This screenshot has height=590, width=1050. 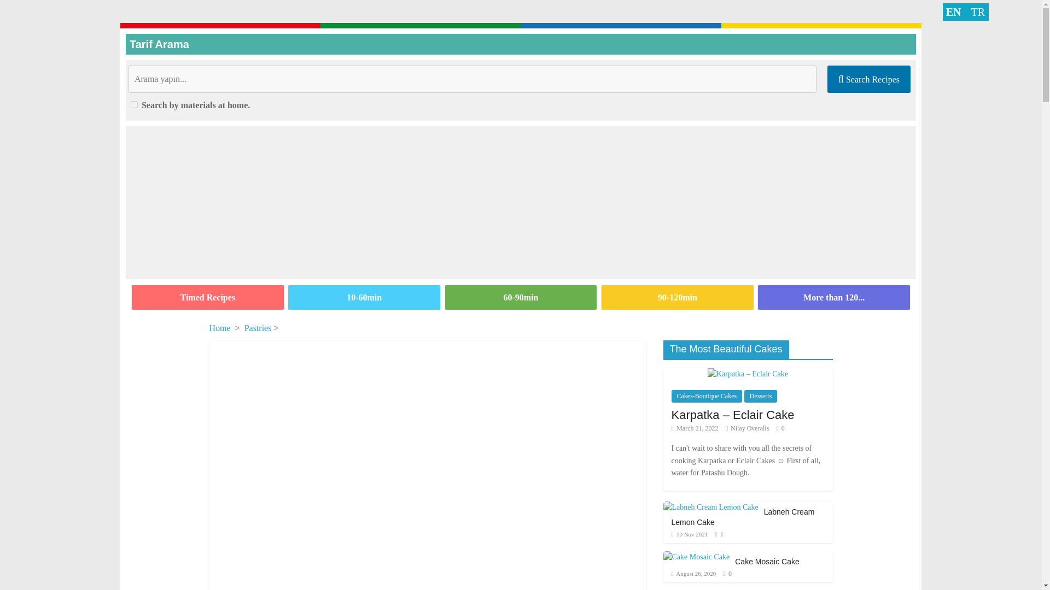 What do you see at coordinates (208, 297) in the screenshot?
I see `Timed Recipes` at bounding box center [208, 297].